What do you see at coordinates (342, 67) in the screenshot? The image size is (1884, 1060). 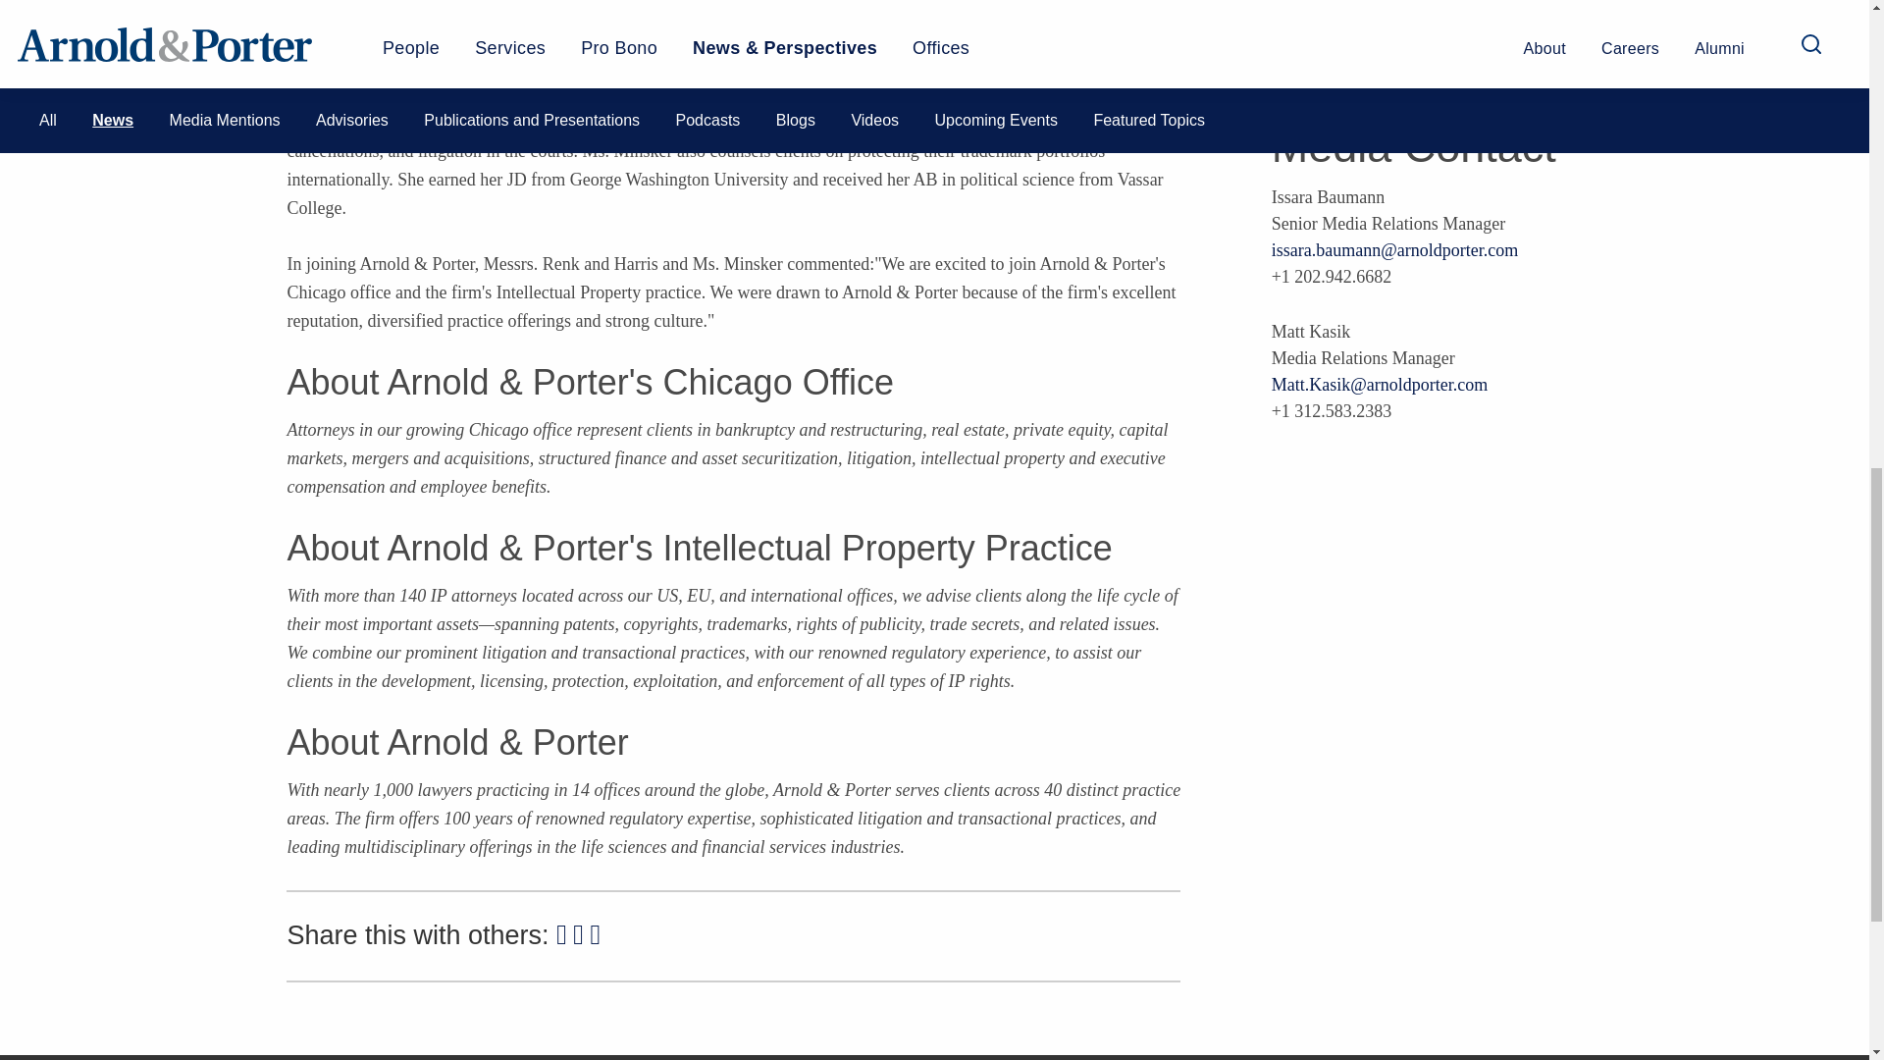 I see `Helen Minsker` at bounding box center [342, 67].